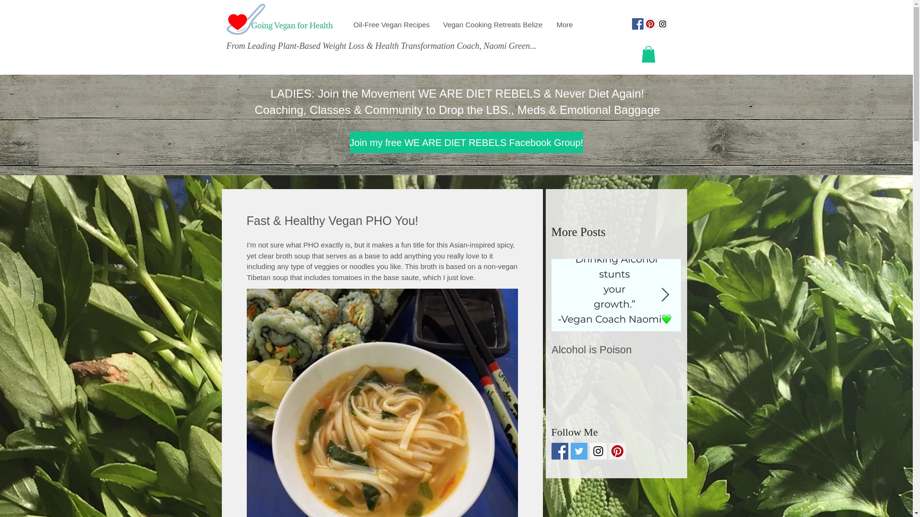 The width and height of the screenshot is (920, 517). I want to click on Oil-Free Vegan Recipes, so click(390, 24).